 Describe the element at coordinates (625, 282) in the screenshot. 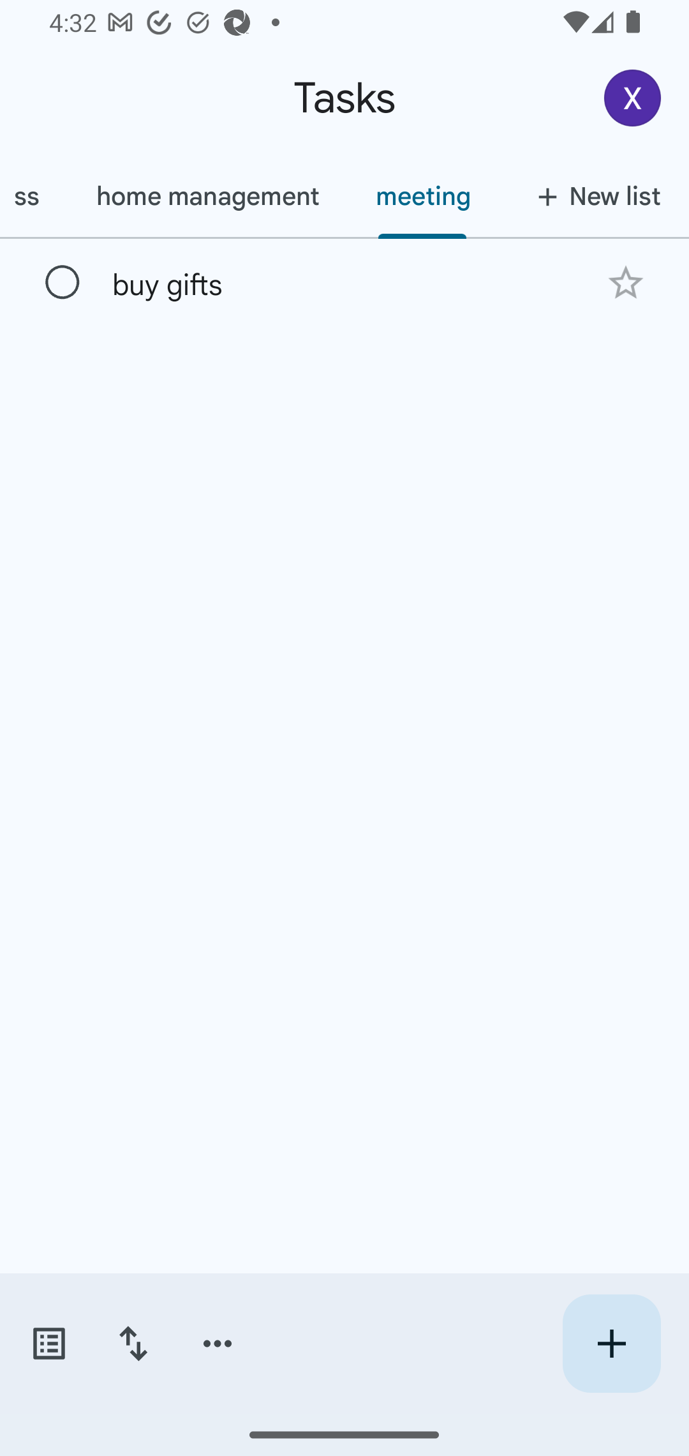

I see `Add star` at that location.